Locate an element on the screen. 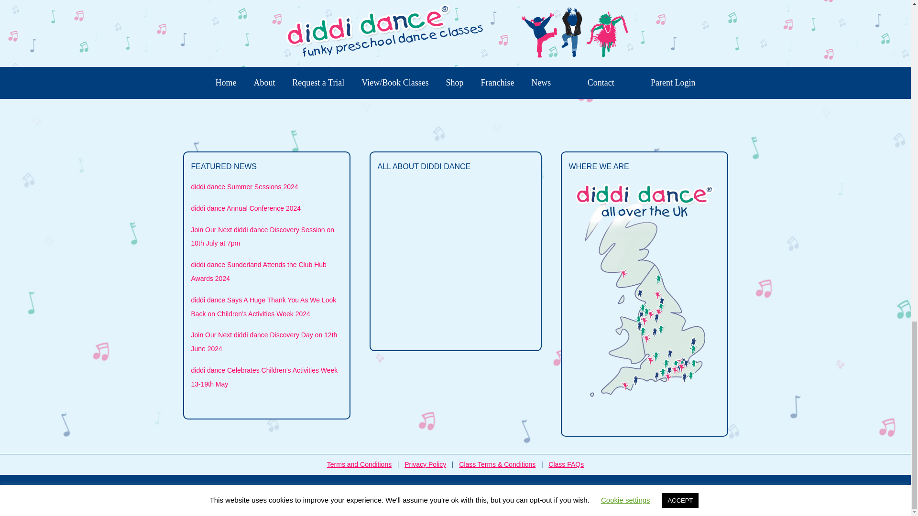 Image resolution: width=918 pixels, height=516 pixels. Featured is located at coordinates (257, 35).